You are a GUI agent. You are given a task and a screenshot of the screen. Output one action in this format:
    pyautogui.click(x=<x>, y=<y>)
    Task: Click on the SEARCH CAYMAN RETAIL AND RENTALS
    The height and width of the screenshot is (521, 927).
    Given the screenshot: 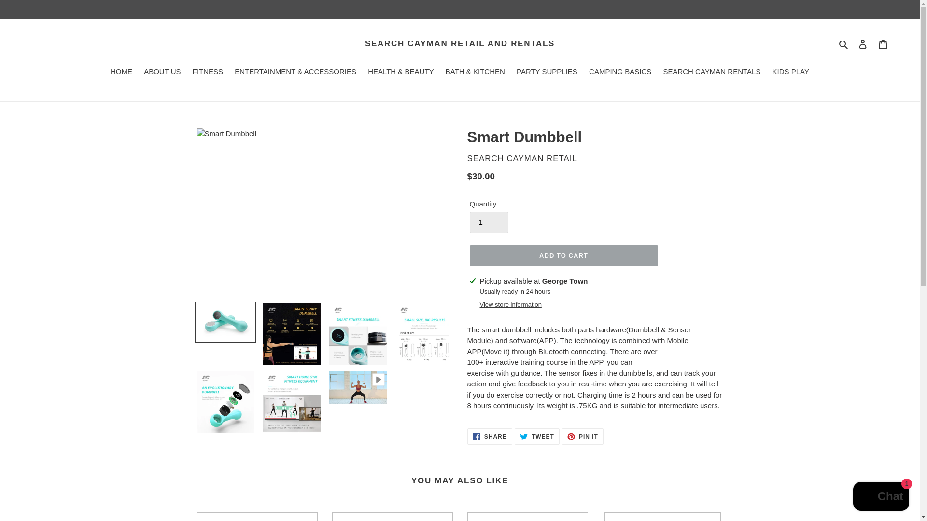 What is the action you would take?
    pyautogui.click(x=460, y=44)
    